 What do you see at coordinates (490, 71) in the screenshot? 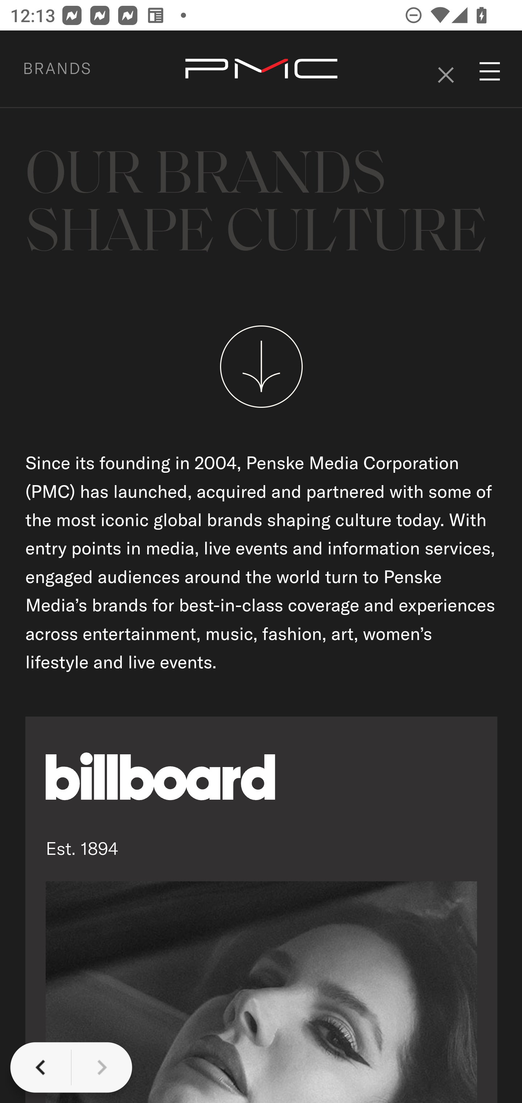
I see `menu` at bounding box center [490, 71].